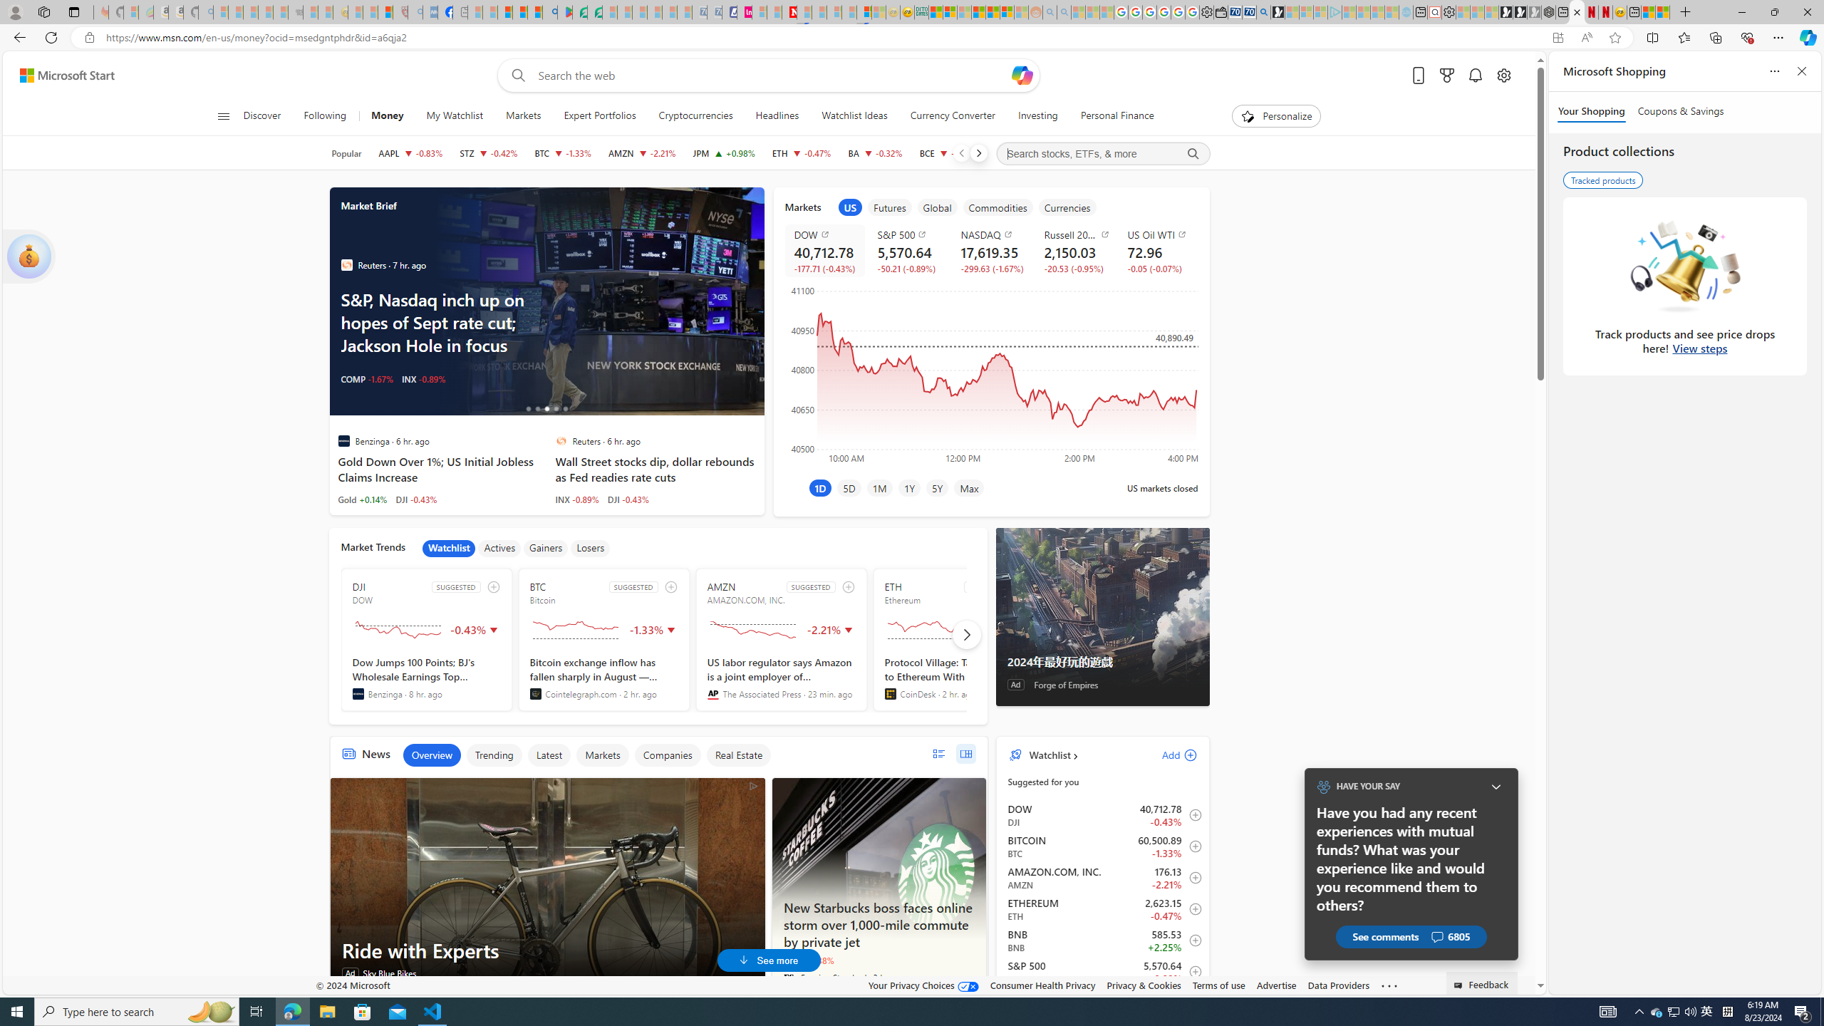 Image resolution: width=1824 pixels, height=1026 pixels. What do you see at coordinates (978, 153) in the screenshot?
I see `Next` at bounding box center [978, 153].